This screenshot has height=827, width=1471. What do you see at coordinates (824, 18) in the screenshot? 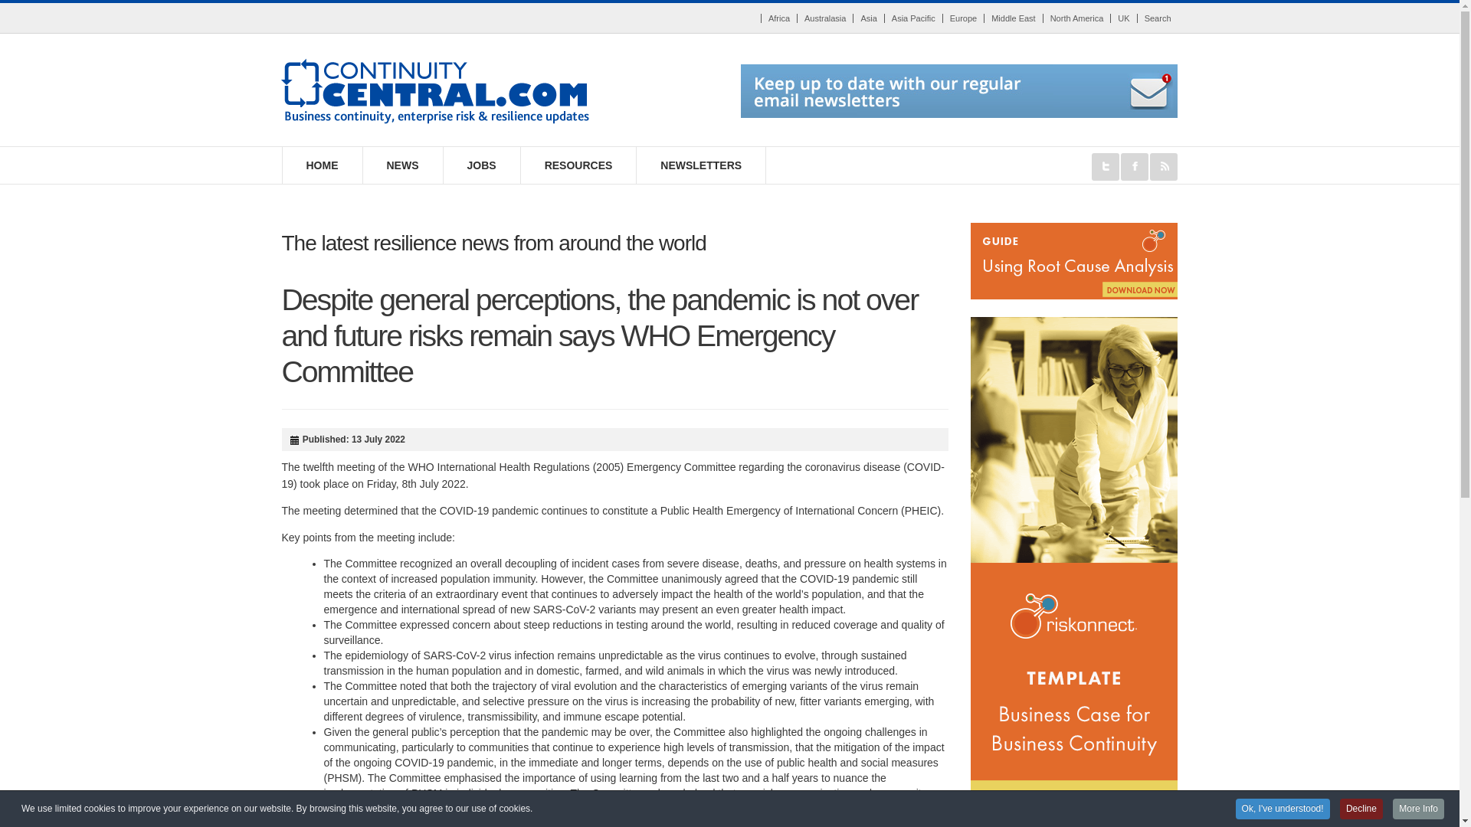
I see `Australasia` at bounding box center [824, 18].